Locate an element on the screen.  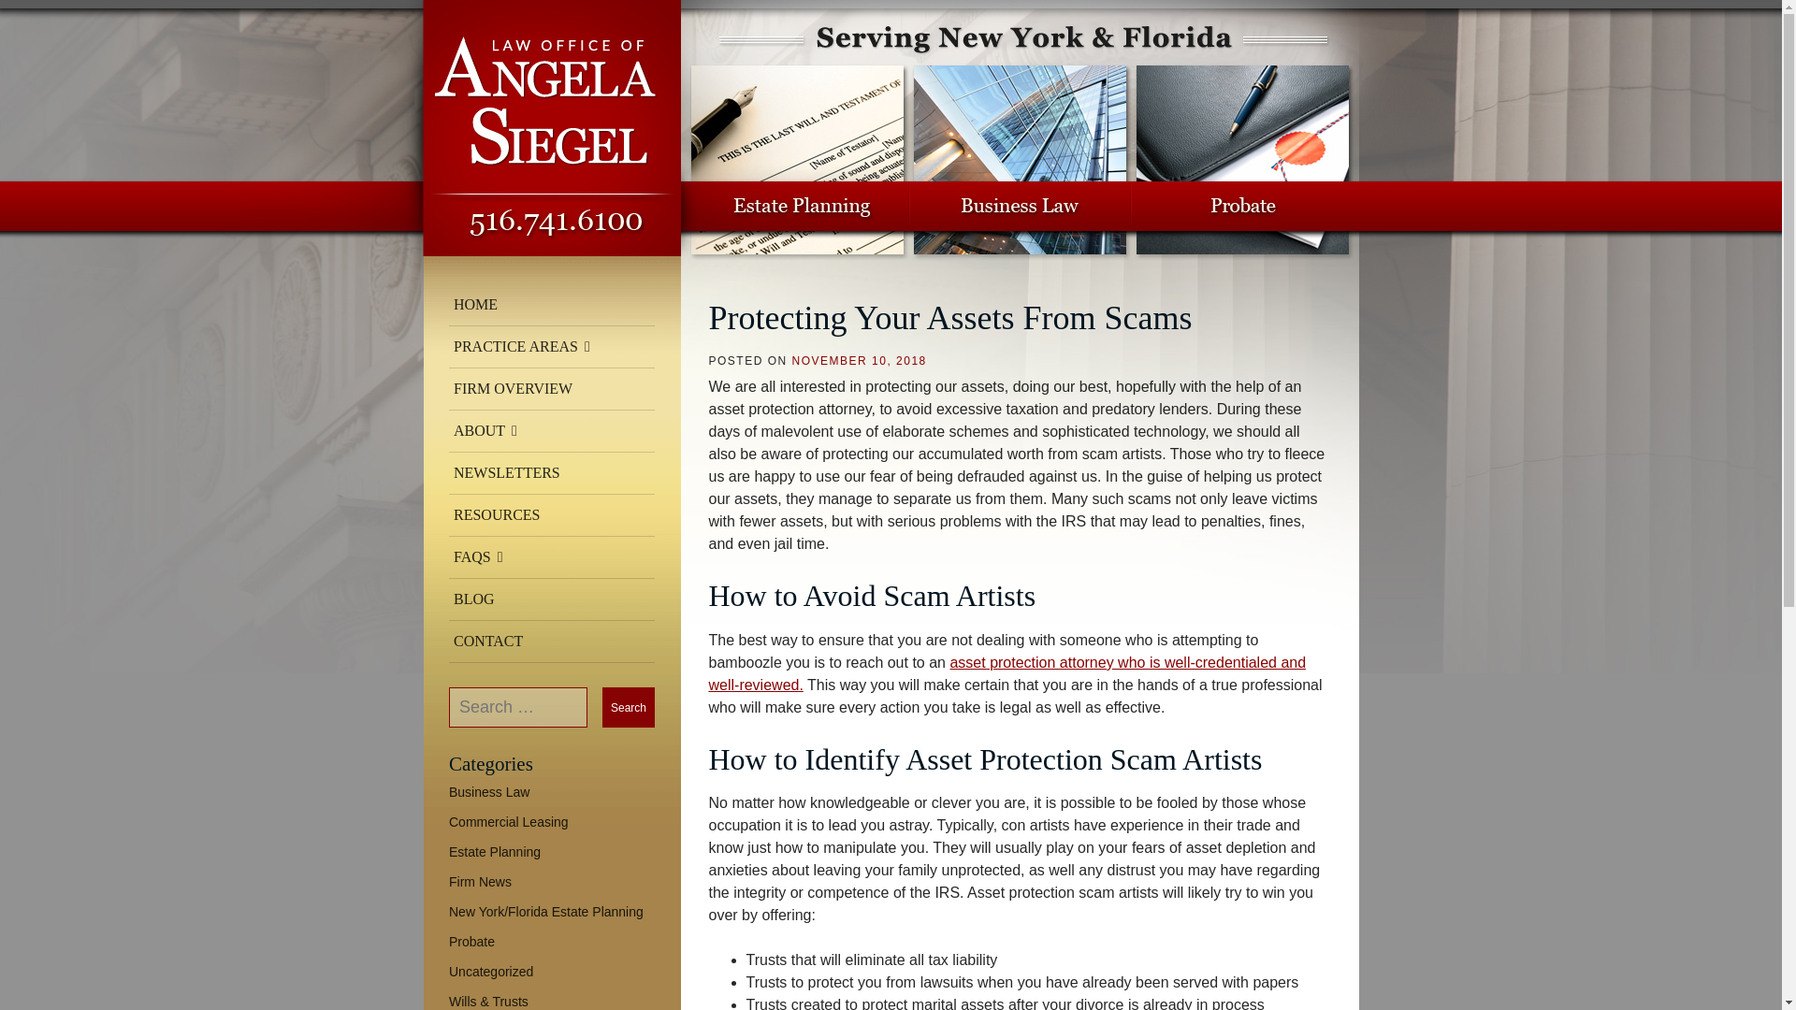
Search for: is located at coordinates (518, 707).